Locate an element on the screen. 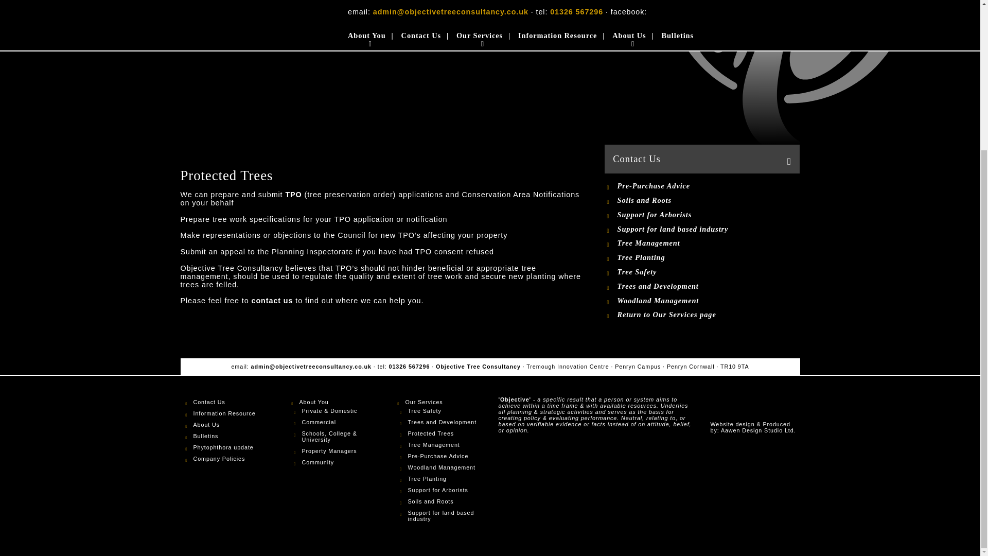  Tree Management is located at coordinates (666, 243).